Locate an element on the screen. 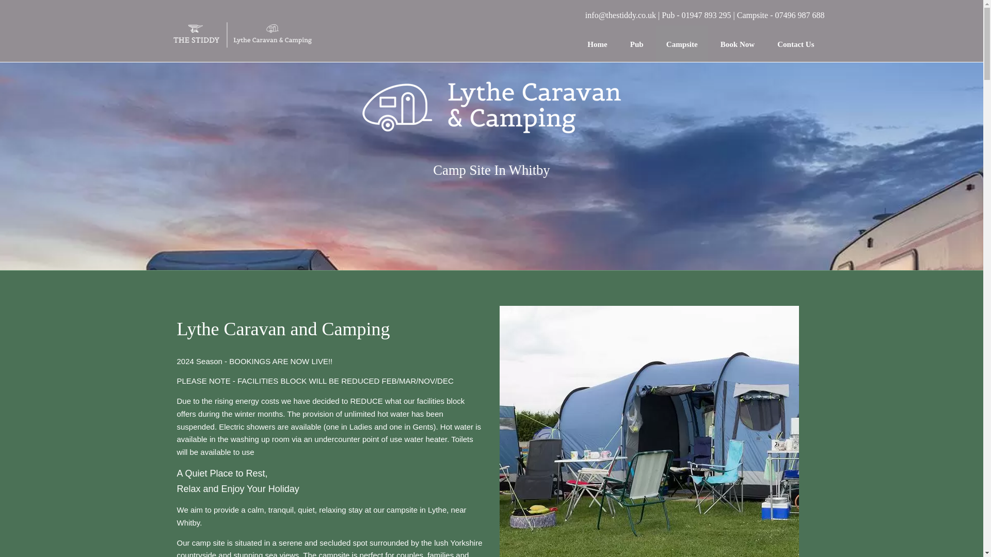 The width and height of the screenshot is (991, 557). Campsite is located at coordinates (682, 42).